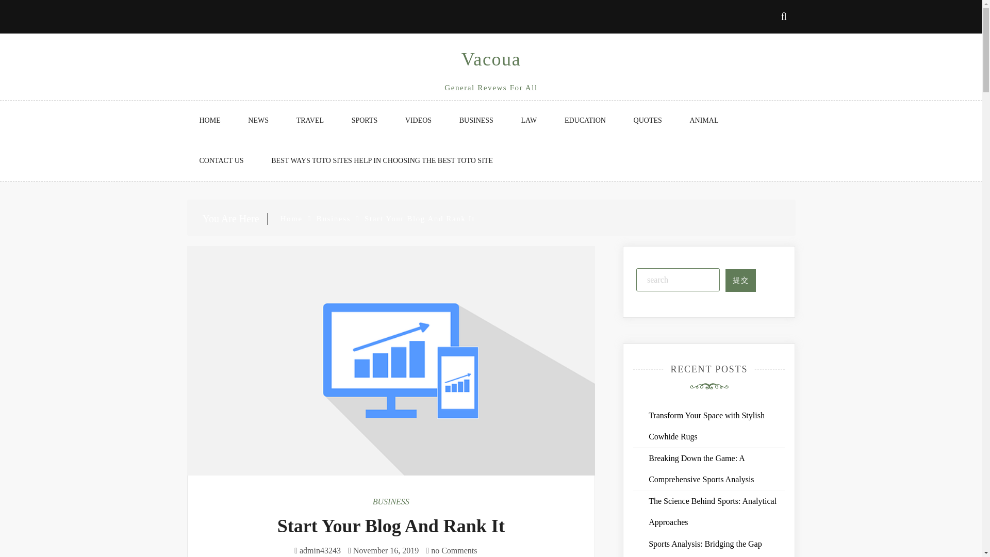 This screenshot has height=557, width=990. I want to click on NEWS, so click(258, 121).